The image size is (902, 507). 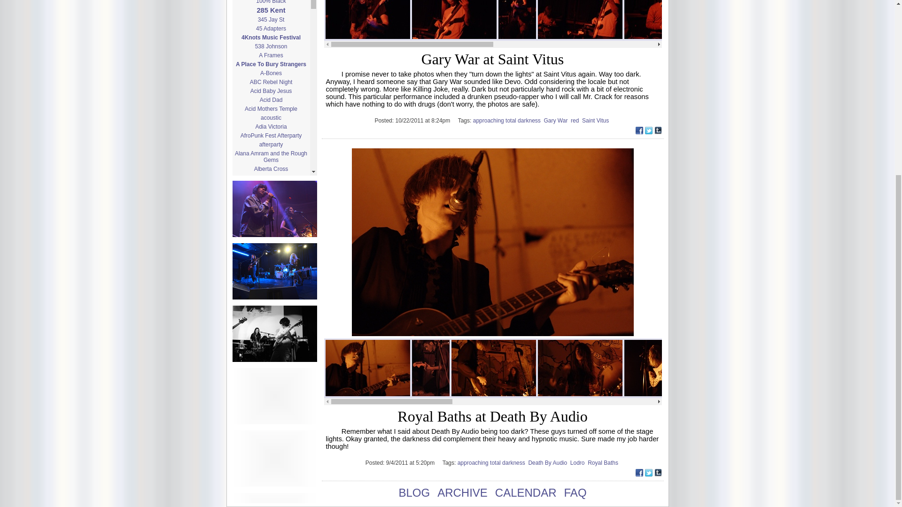 What do you see at coordinates (271, 289) in the screenshot?
I see `announcement` at bounding box center [271, 289].